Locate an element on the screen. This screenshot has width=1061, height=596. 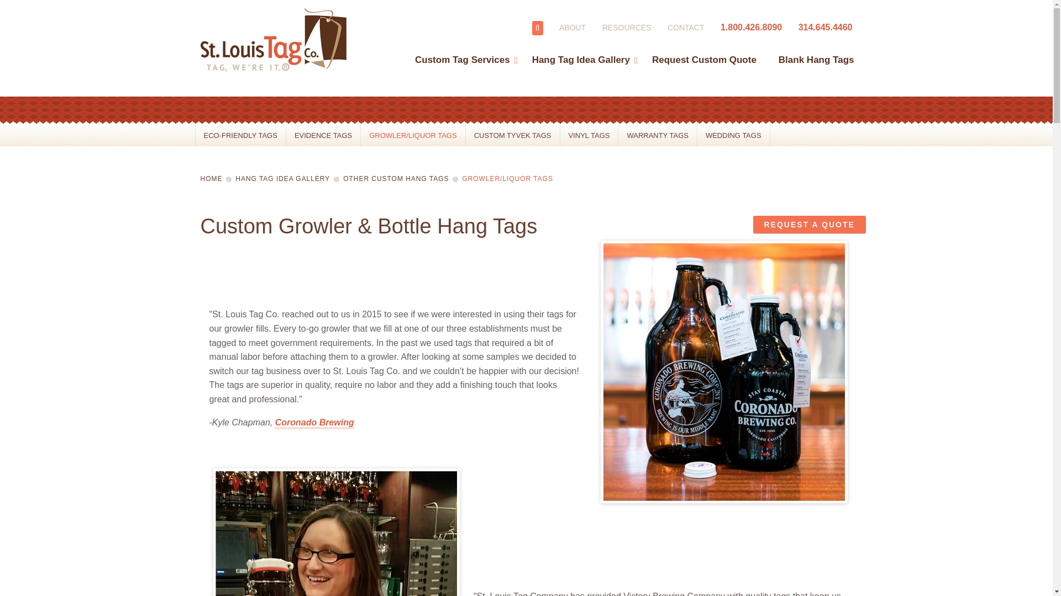
St. Louis Tag Co - Manufacturer of Custom Printed Hang Tags is located at coordinates (277, 41).